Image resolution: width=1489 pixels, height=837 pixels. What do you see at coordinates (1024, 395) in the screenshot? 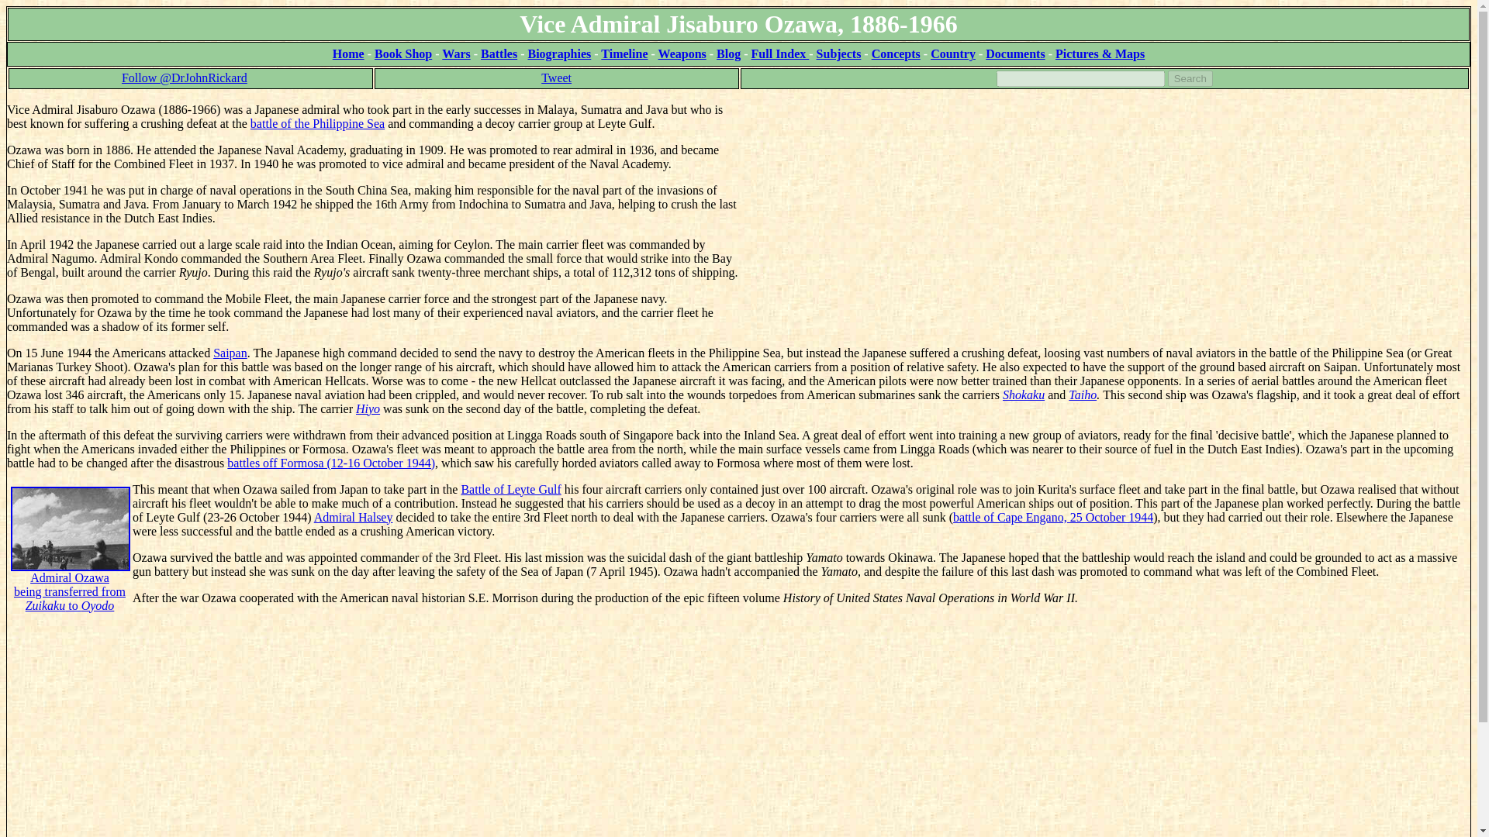
I see `Admiral Ozawa being transferred from Zuikaku to Oyodo ` at bounding box center [1024, 395].